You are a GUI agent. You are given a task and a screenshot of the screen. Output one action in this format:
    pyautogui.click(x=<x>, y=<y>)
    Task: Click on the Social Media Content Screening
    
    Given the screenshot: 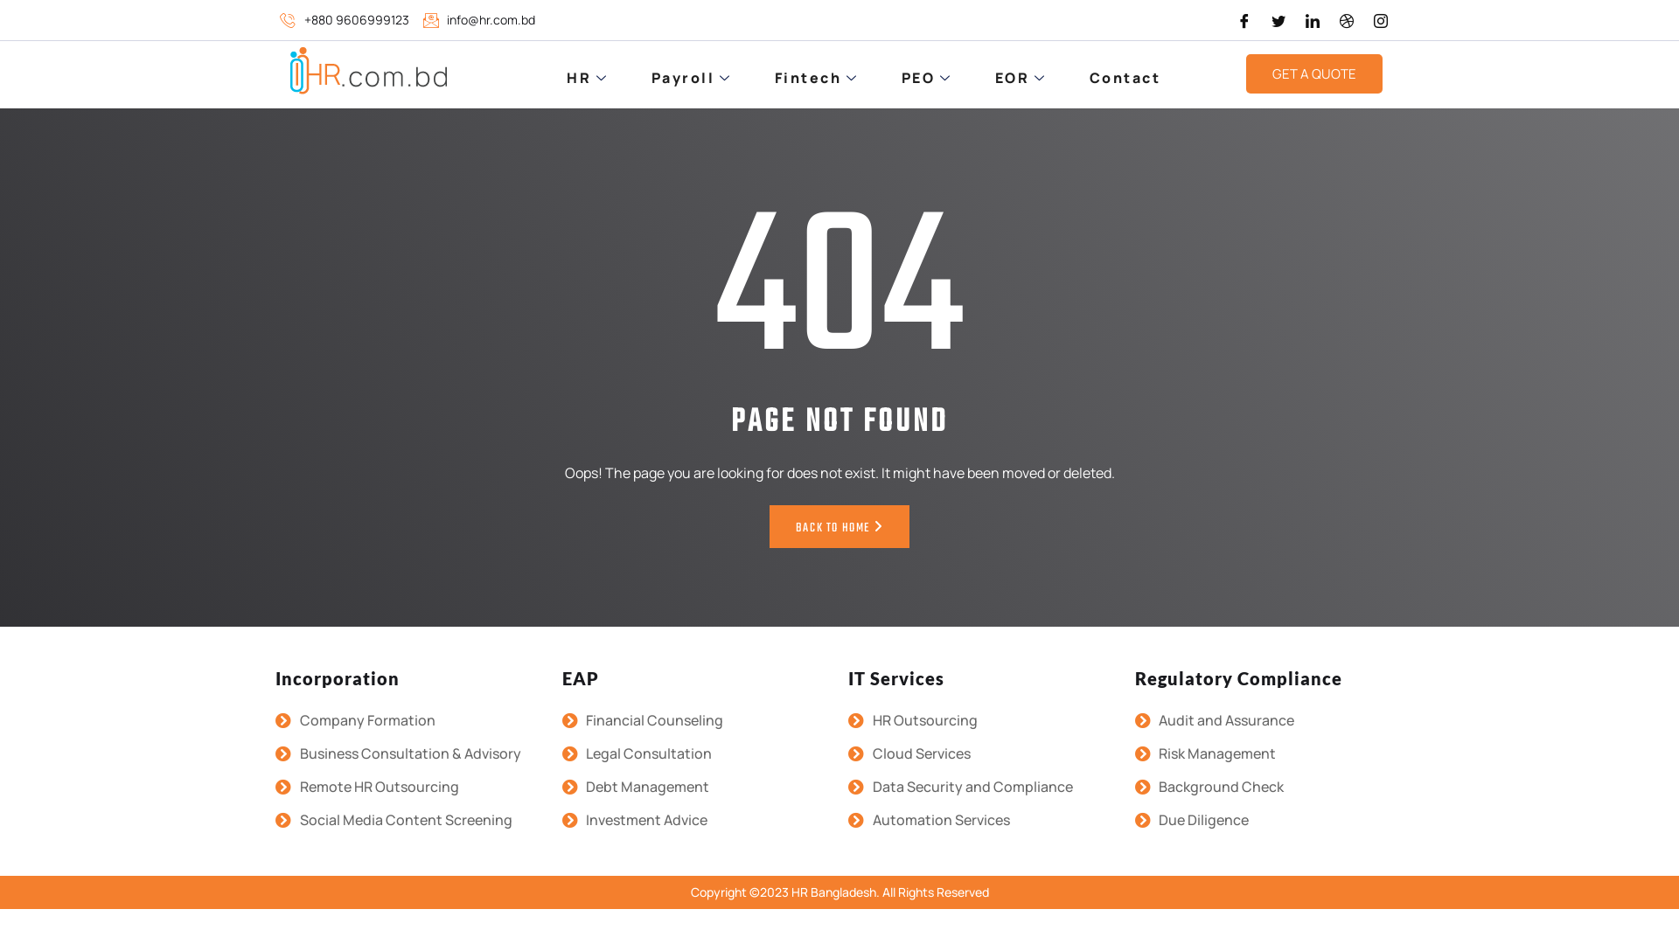 What is the action you would take?
    pyautogui.click(x=410, y=820)
    